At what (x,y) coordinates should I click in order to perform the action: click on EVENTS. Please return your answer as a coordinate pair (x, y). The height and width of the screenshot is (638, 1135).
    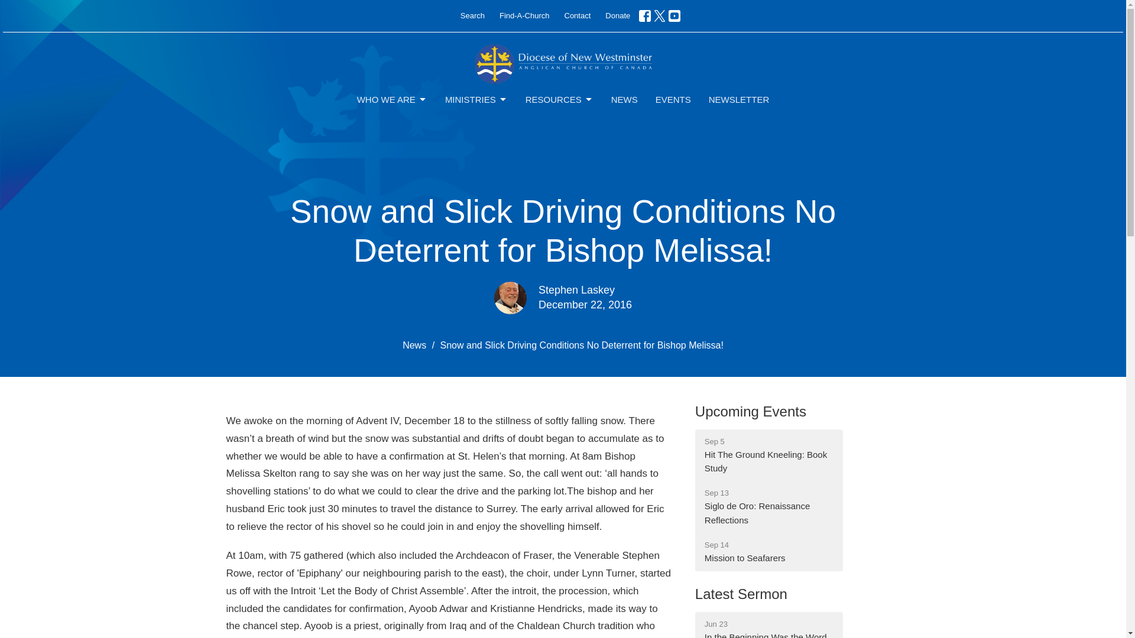
    Looking at the image, I should click on (673, 99).